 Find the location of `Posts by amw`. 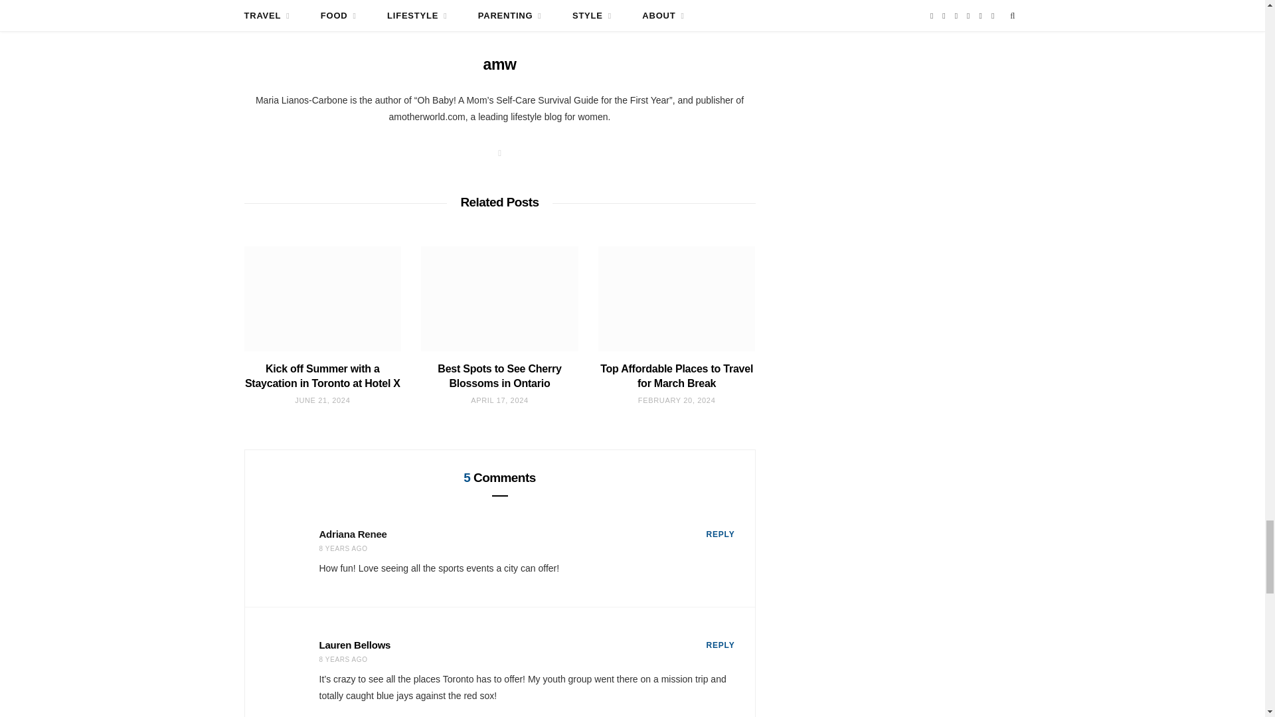

Posts by amw is located at coordinates (499, 64).